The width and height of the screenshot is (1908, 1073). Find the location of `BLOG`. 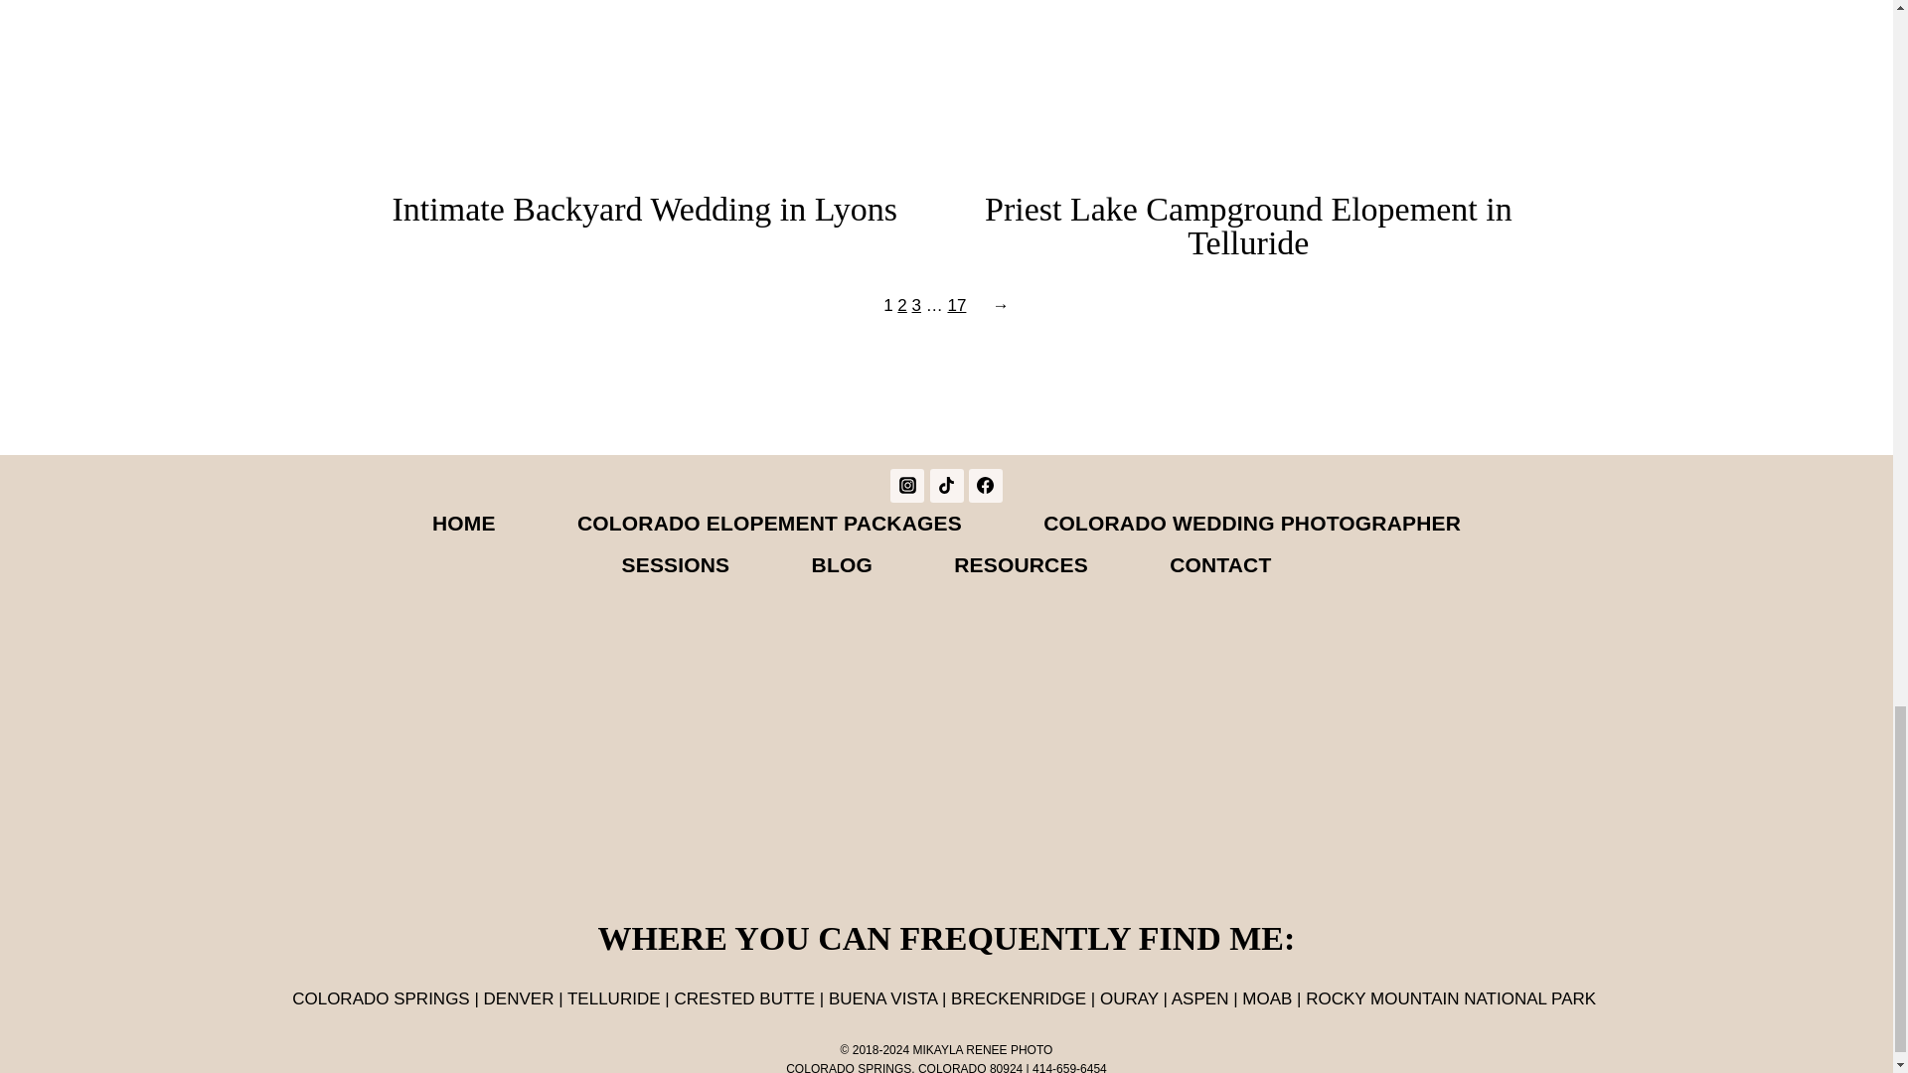

BLOG is located at coordinates (842, 564).